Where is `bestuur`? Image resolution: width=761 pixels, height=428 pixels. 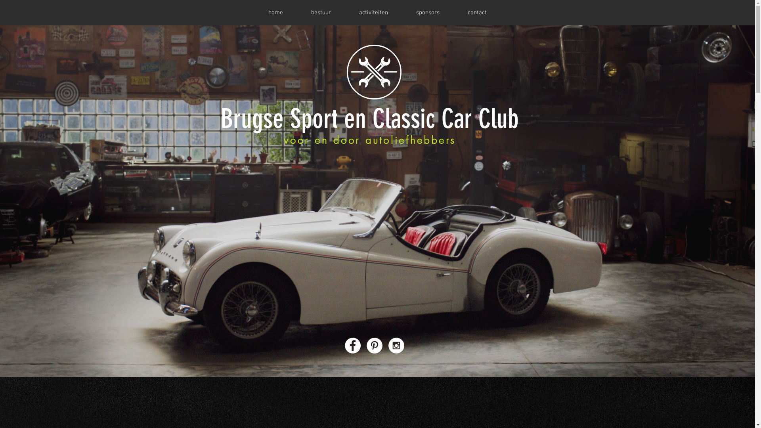 bestuur is located at coordinates (321, 13).